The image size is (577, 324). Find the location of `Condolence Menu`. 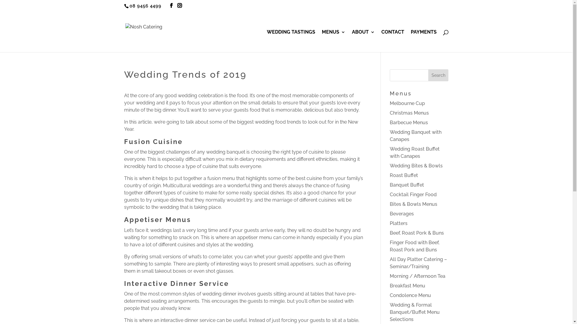

Condolence Menu is located at coordinates (411, 295).